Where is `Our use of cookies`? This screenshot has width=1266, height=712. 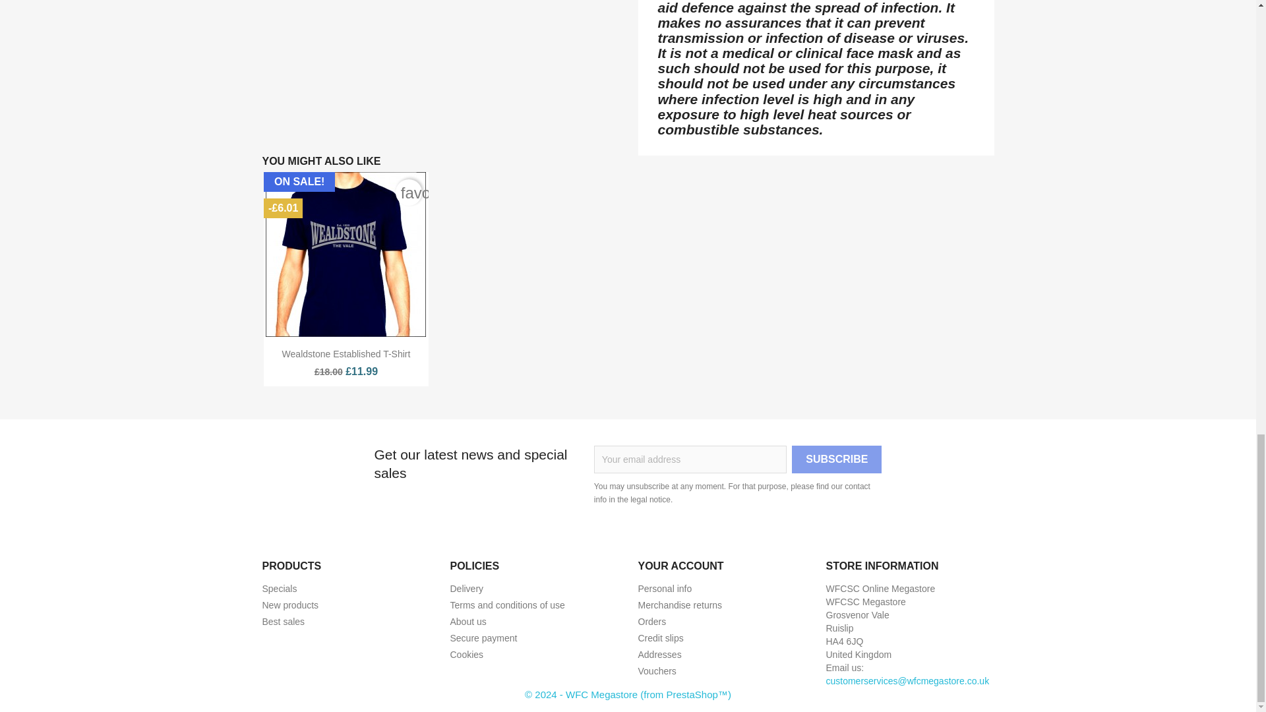 Our use of cookies is located at coordinates (466, 654).